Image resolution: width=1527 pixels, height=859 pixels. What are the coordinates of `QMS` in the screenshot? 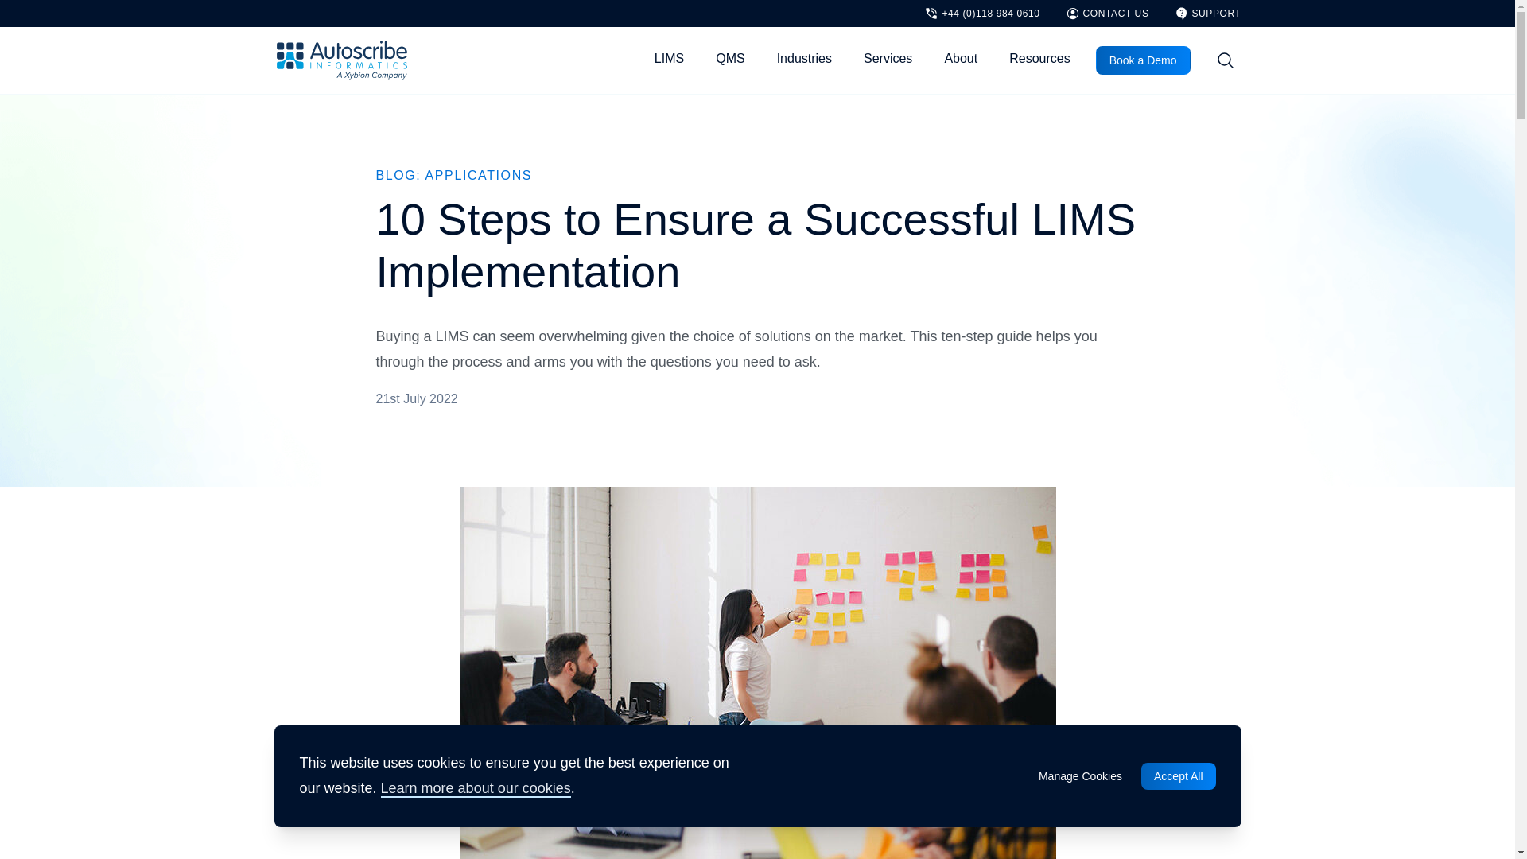 It's located at (730, 60).